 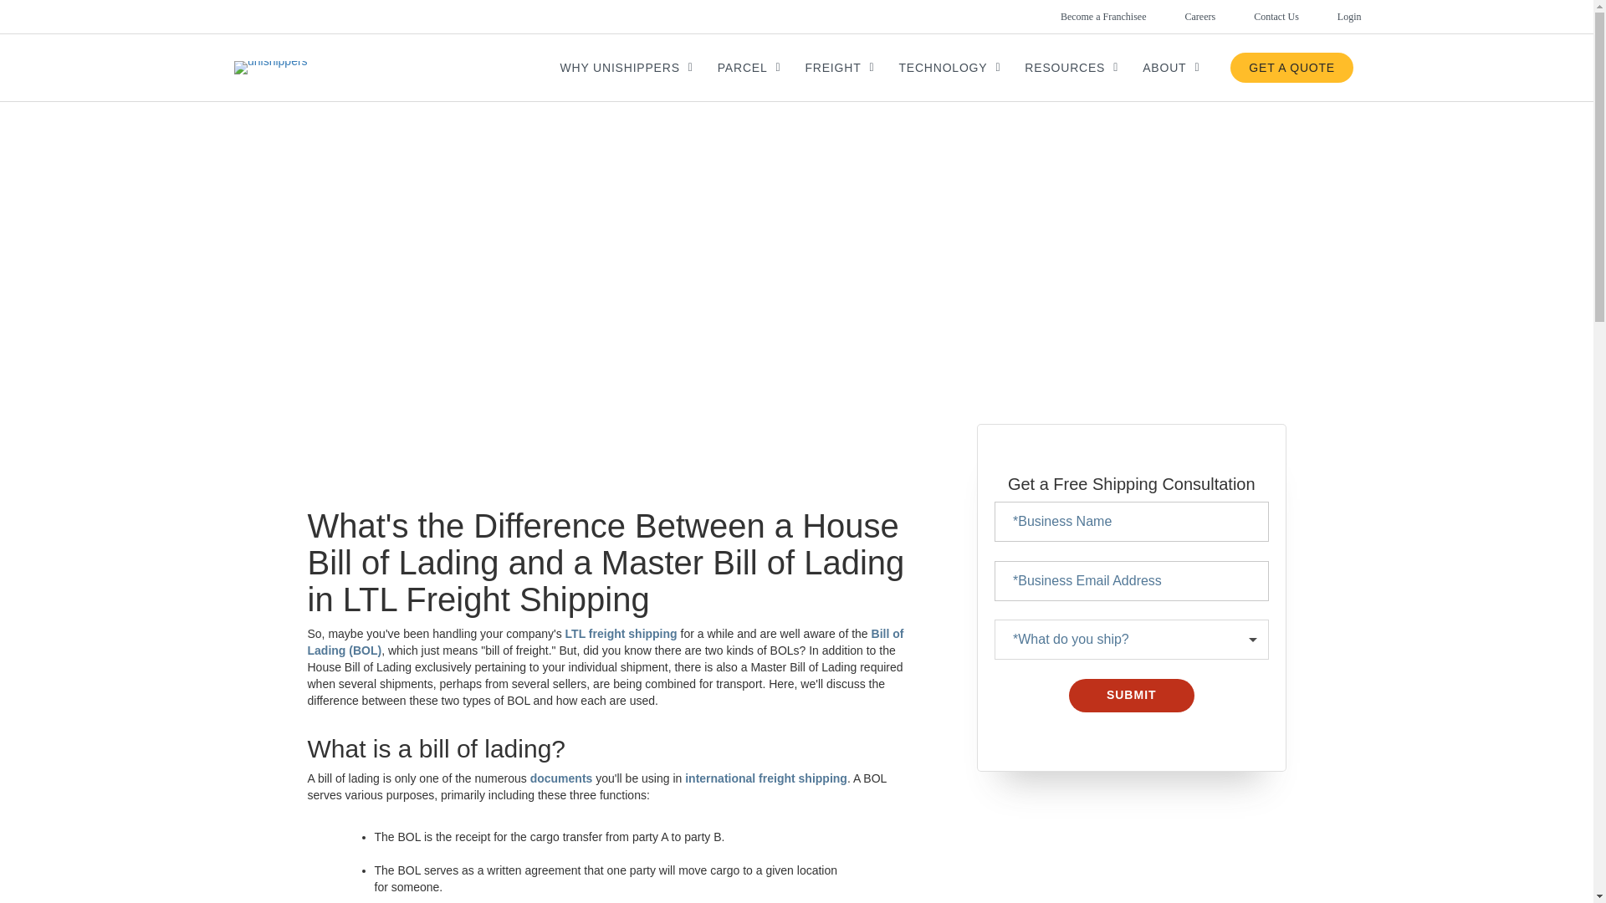 I want to click on PARCEL, so click(x=749, y=68).